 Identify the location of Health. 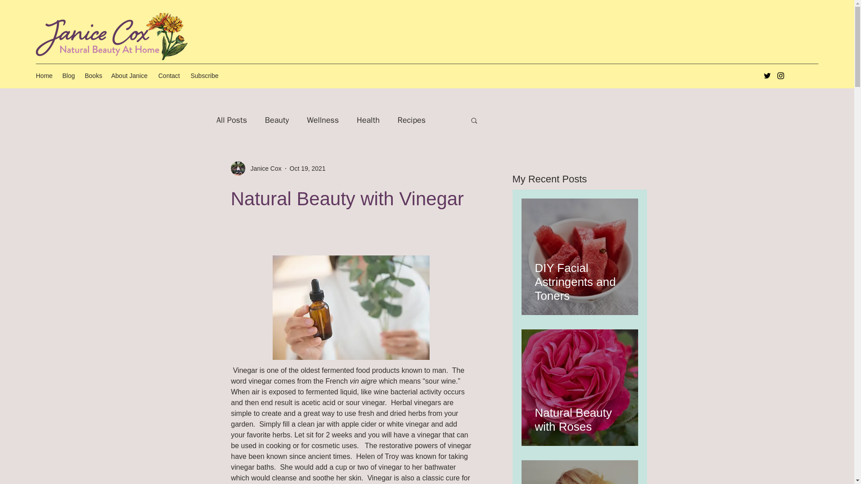
(368, 120).